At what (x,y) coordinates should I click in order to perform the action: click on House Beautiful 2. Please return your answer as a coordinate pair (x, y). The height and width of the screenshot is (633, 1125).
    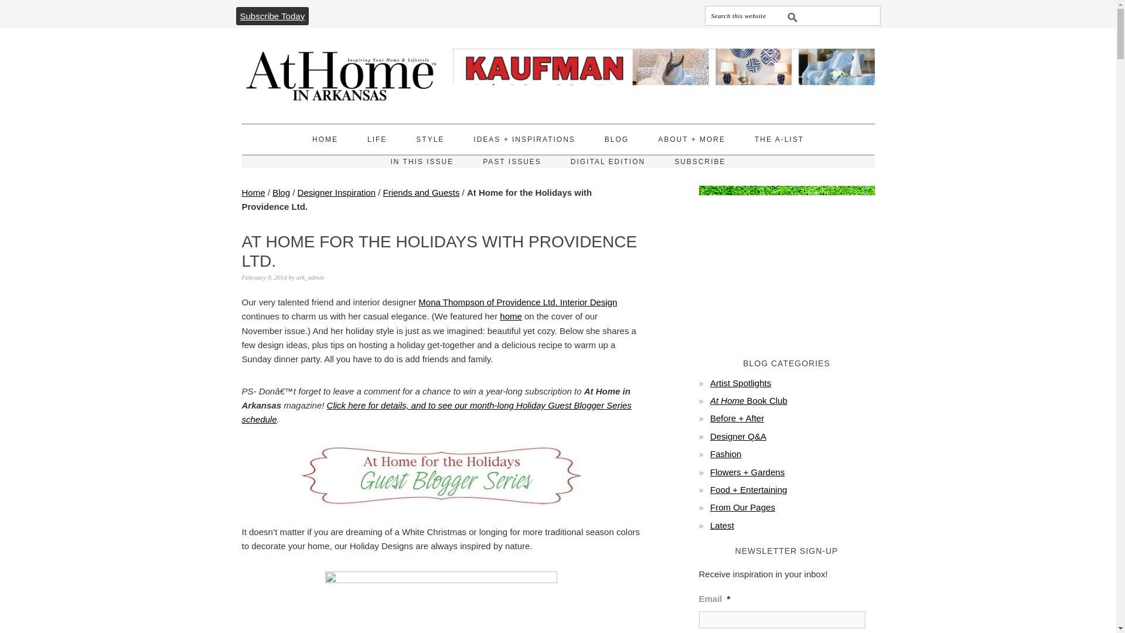
    Looking at the image, I should click on (441, 603).